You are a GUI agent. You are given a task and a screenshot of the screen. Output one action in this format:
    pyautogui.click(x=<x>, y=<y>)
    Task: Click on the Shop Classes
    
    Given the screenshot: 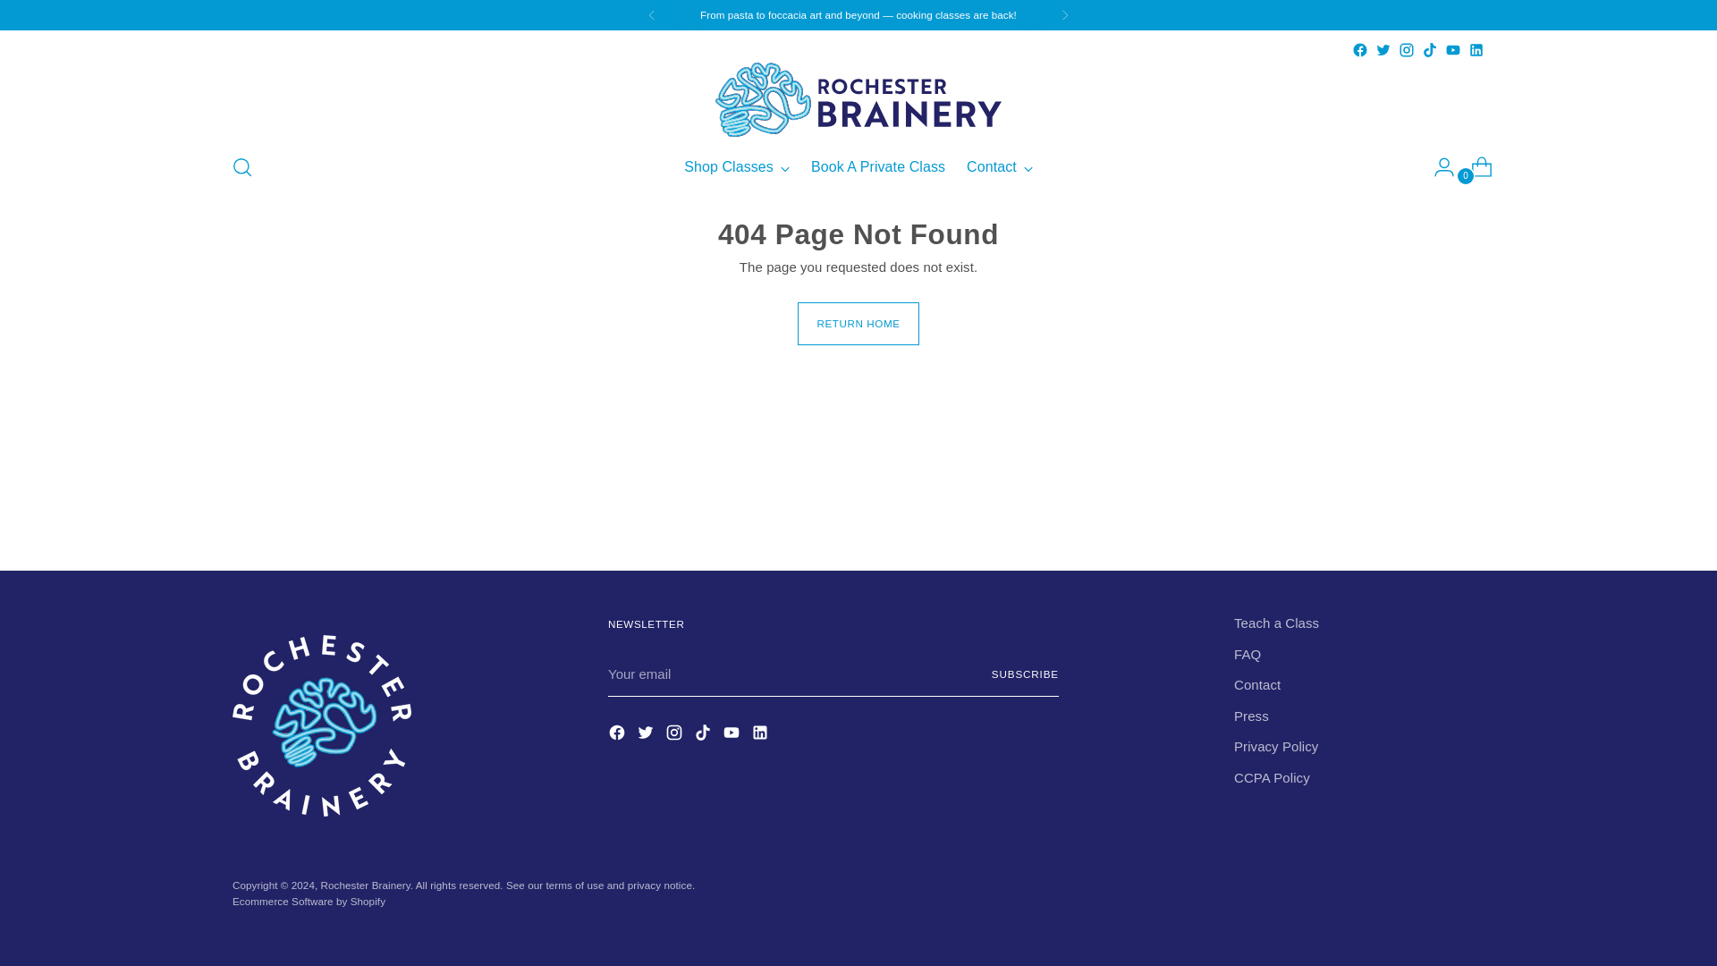 What is the action you would take?
    pyautogui.click(x=878, y=167)
    